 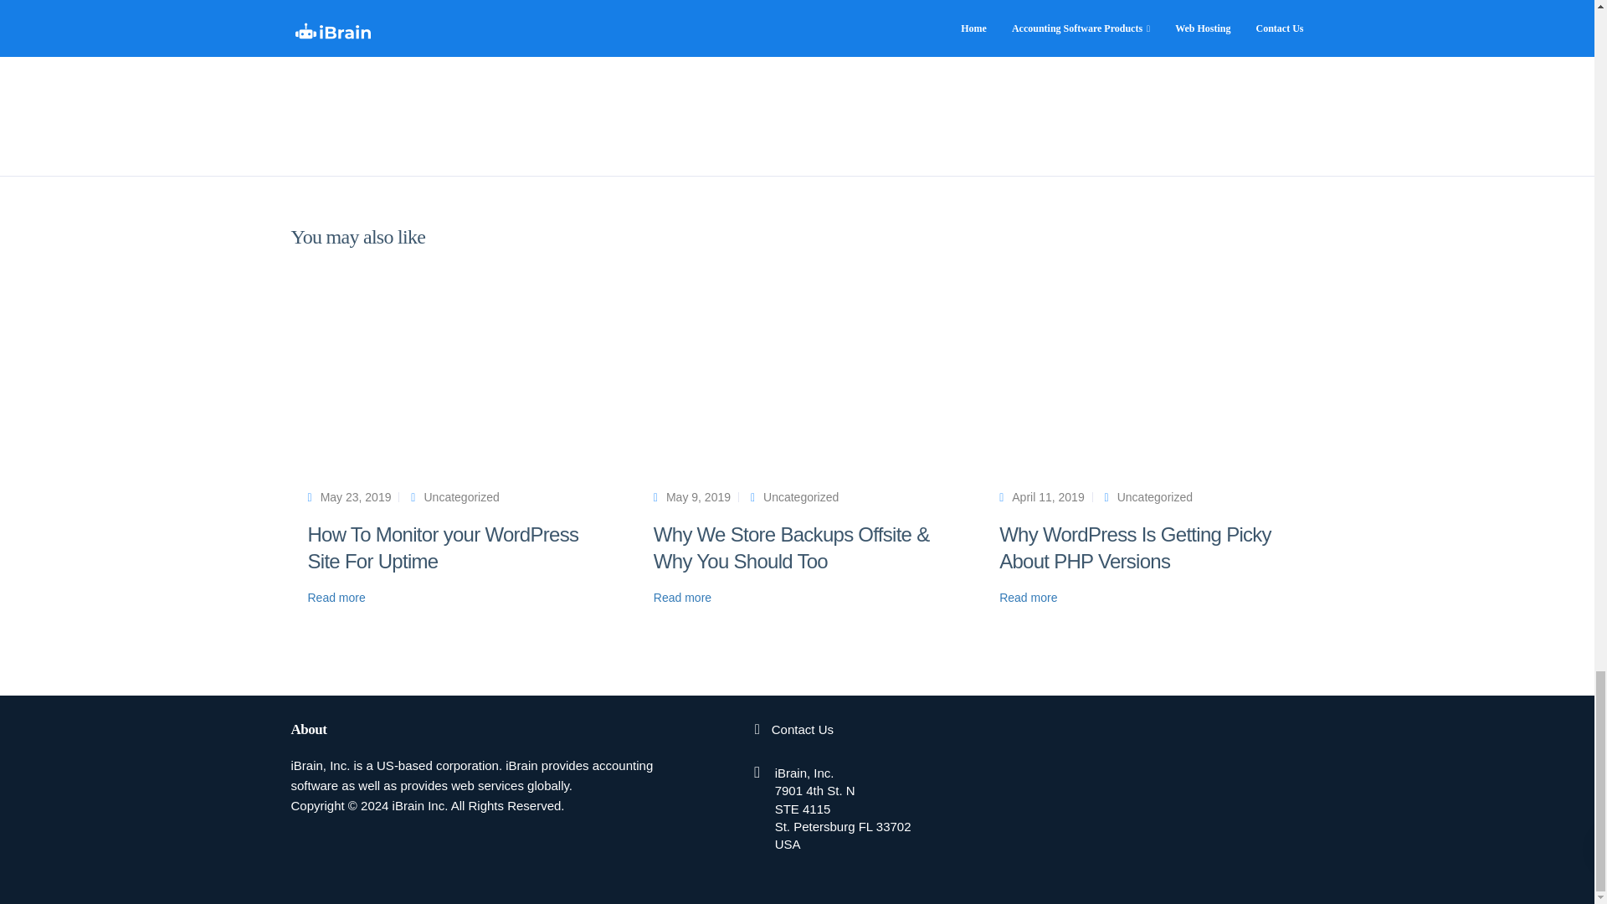 I want to click on May 9, 2019, so click(x=698, y=497).